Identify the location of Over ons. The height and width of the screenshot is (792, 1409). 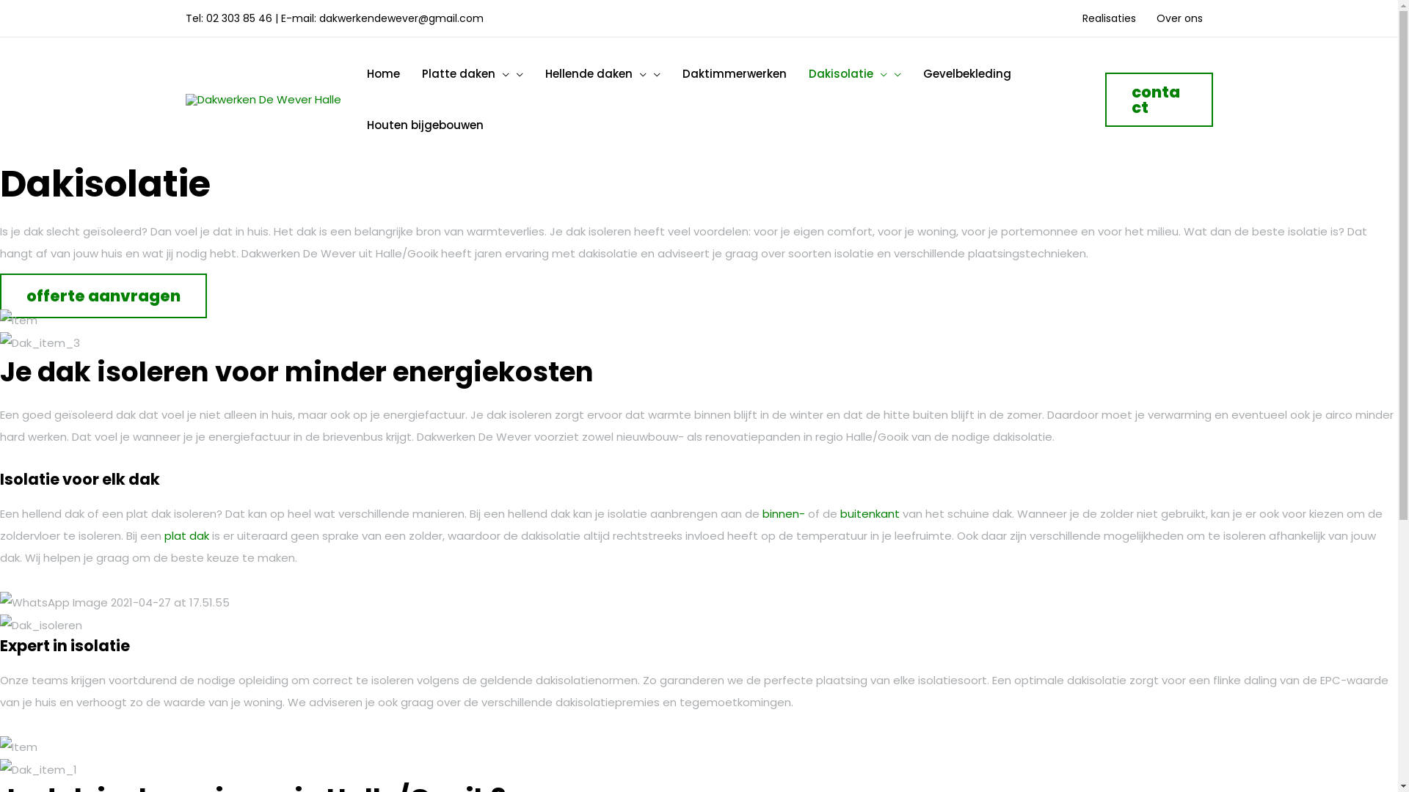
(1180, 18).